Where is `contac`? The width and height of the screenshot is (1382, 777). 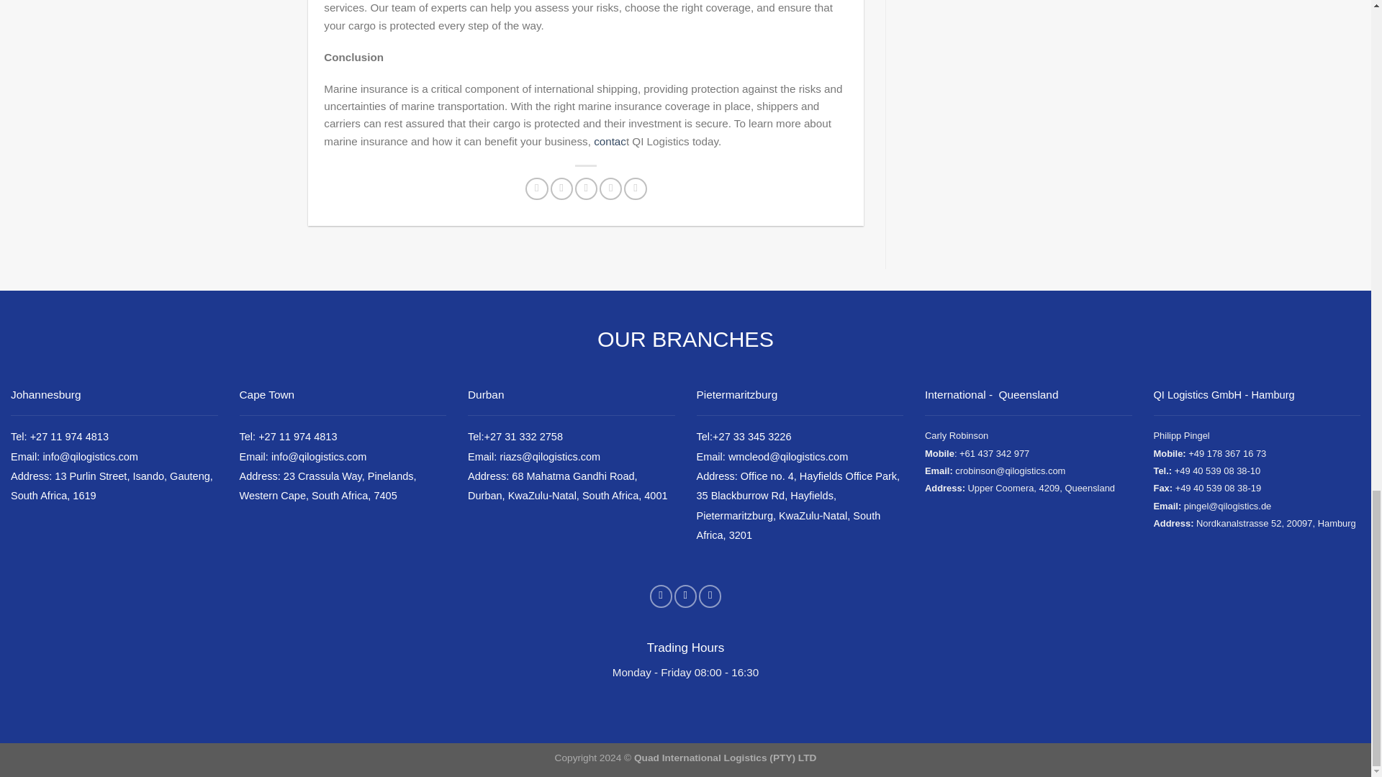 contac is located at coordinates (610, 141).